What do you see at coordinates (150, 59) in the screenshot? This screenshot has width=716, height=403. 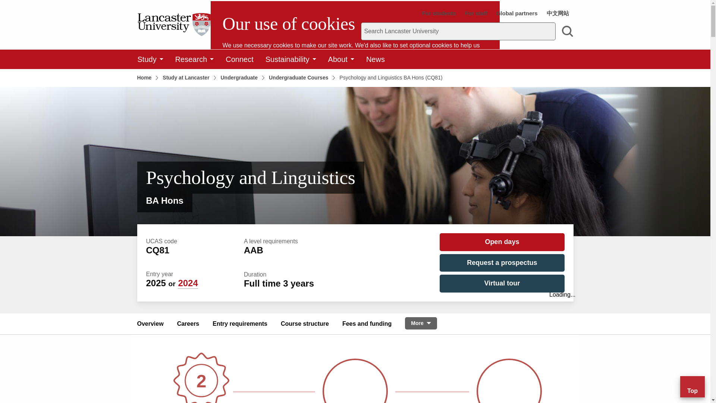 I see `Study` at bounding box center [150, 59].